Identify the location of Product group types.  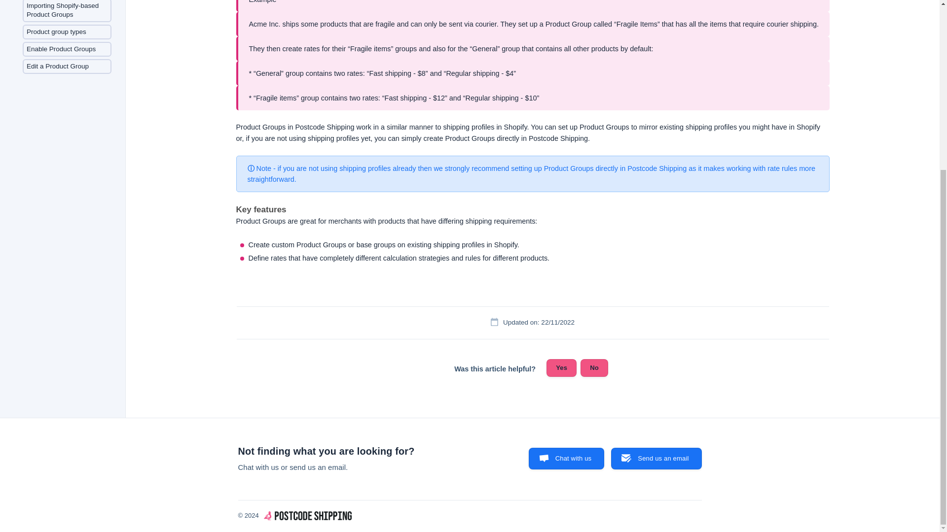
(67, 32).